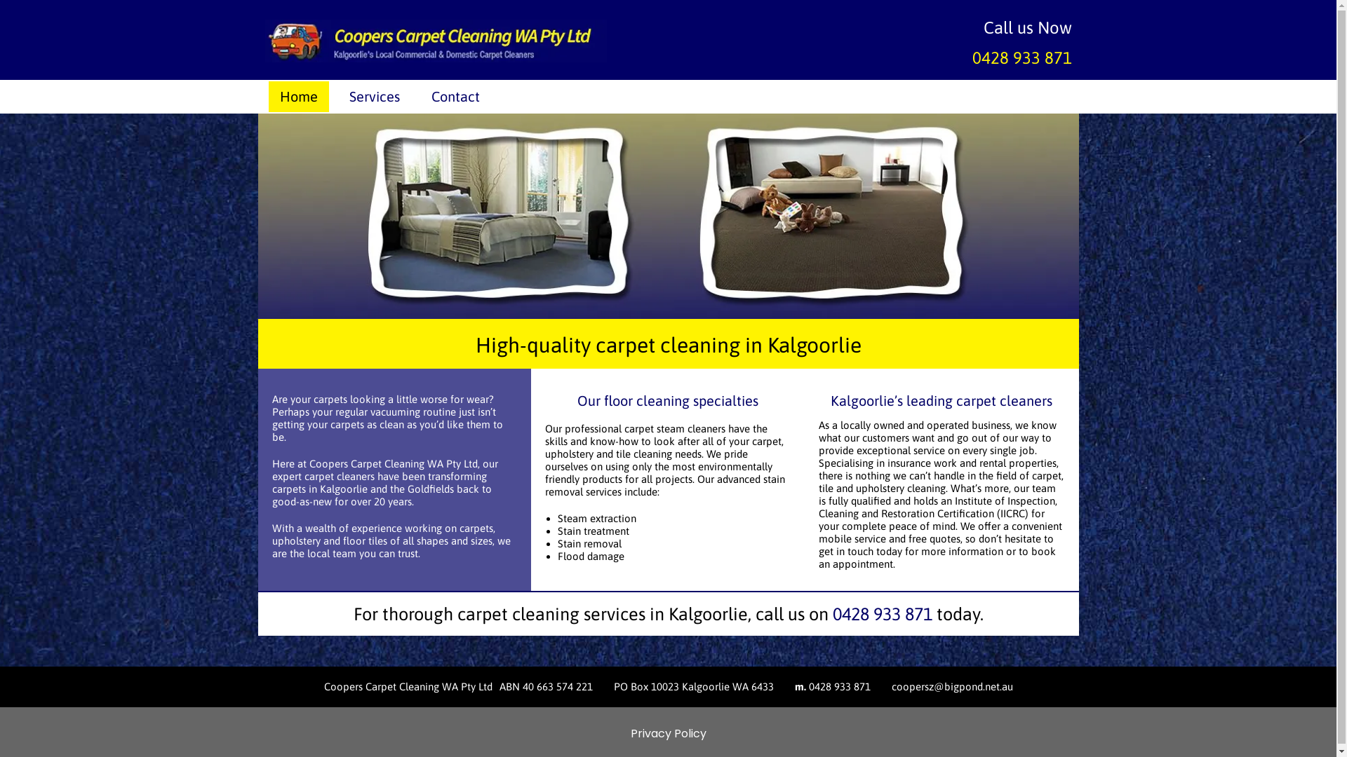  I want to click on coopersz@bigpond.net.au, so click(951, 687).